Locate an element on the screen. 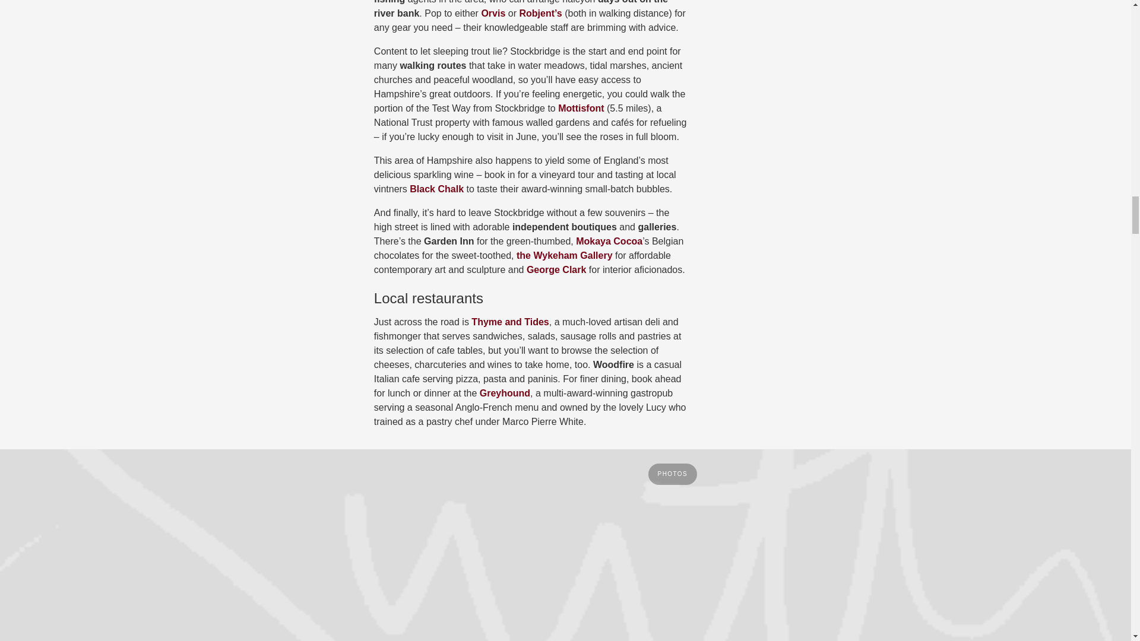 This screenshot has width=1140, height=641. Mokaya Cocoa is located at coordinates (609, 241).